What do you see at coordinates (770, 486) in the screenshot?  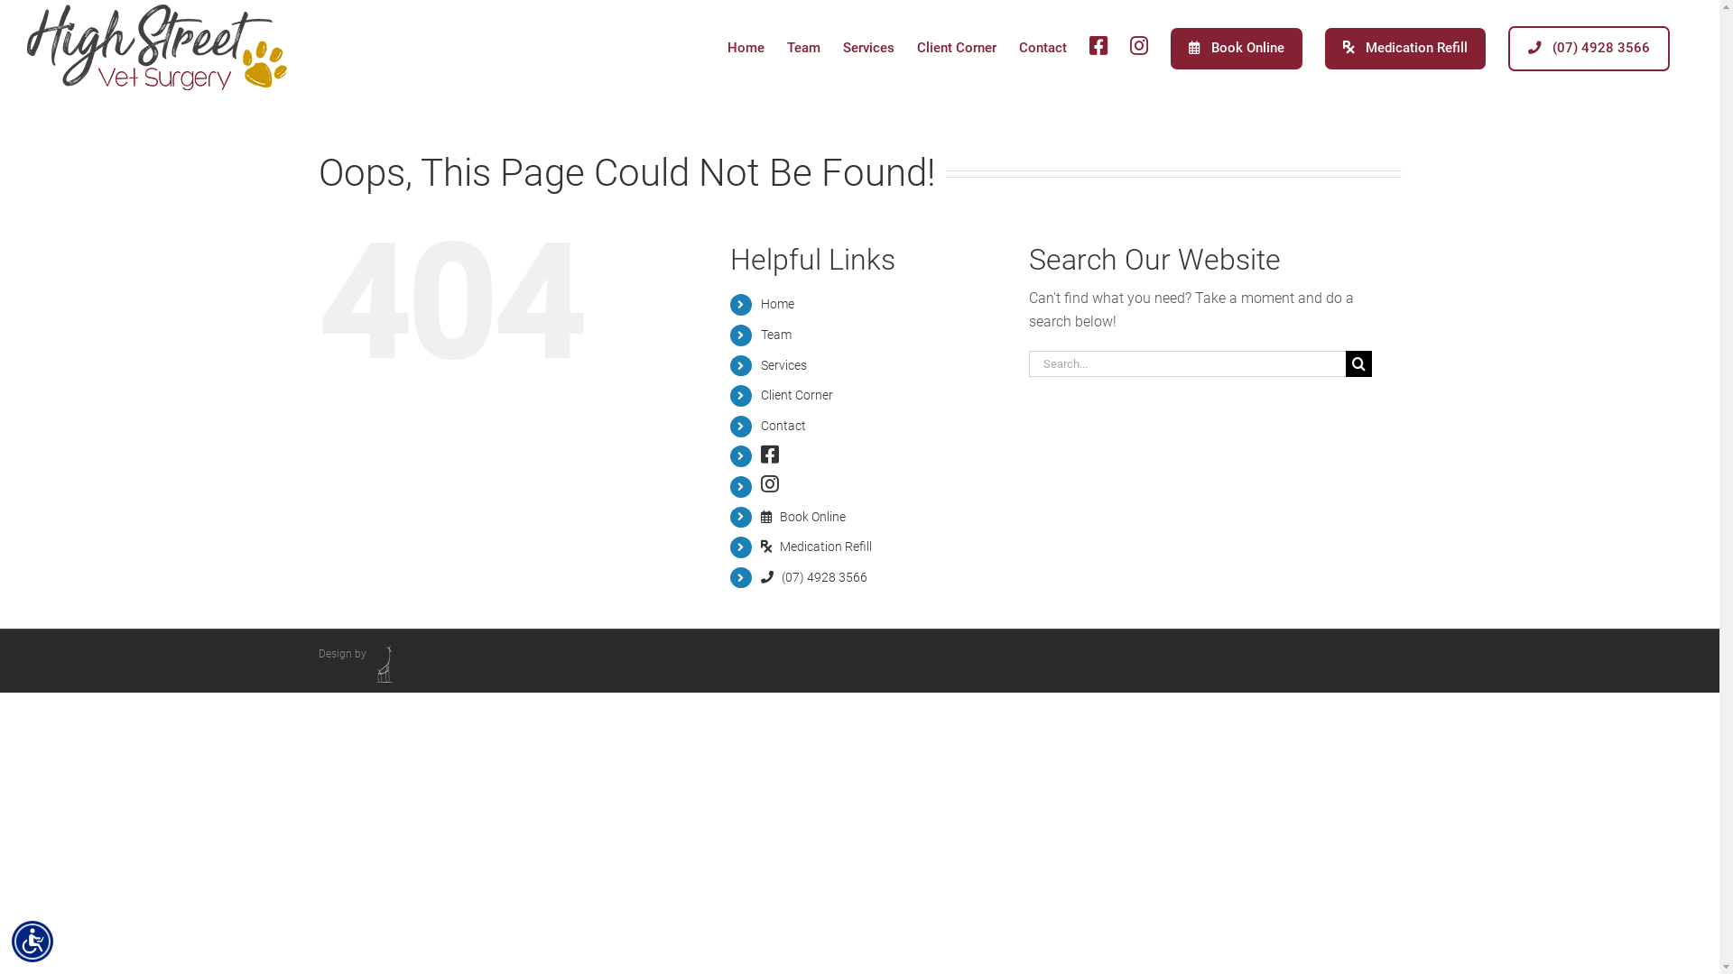 I see `IG` at bounding box center [770, 486].